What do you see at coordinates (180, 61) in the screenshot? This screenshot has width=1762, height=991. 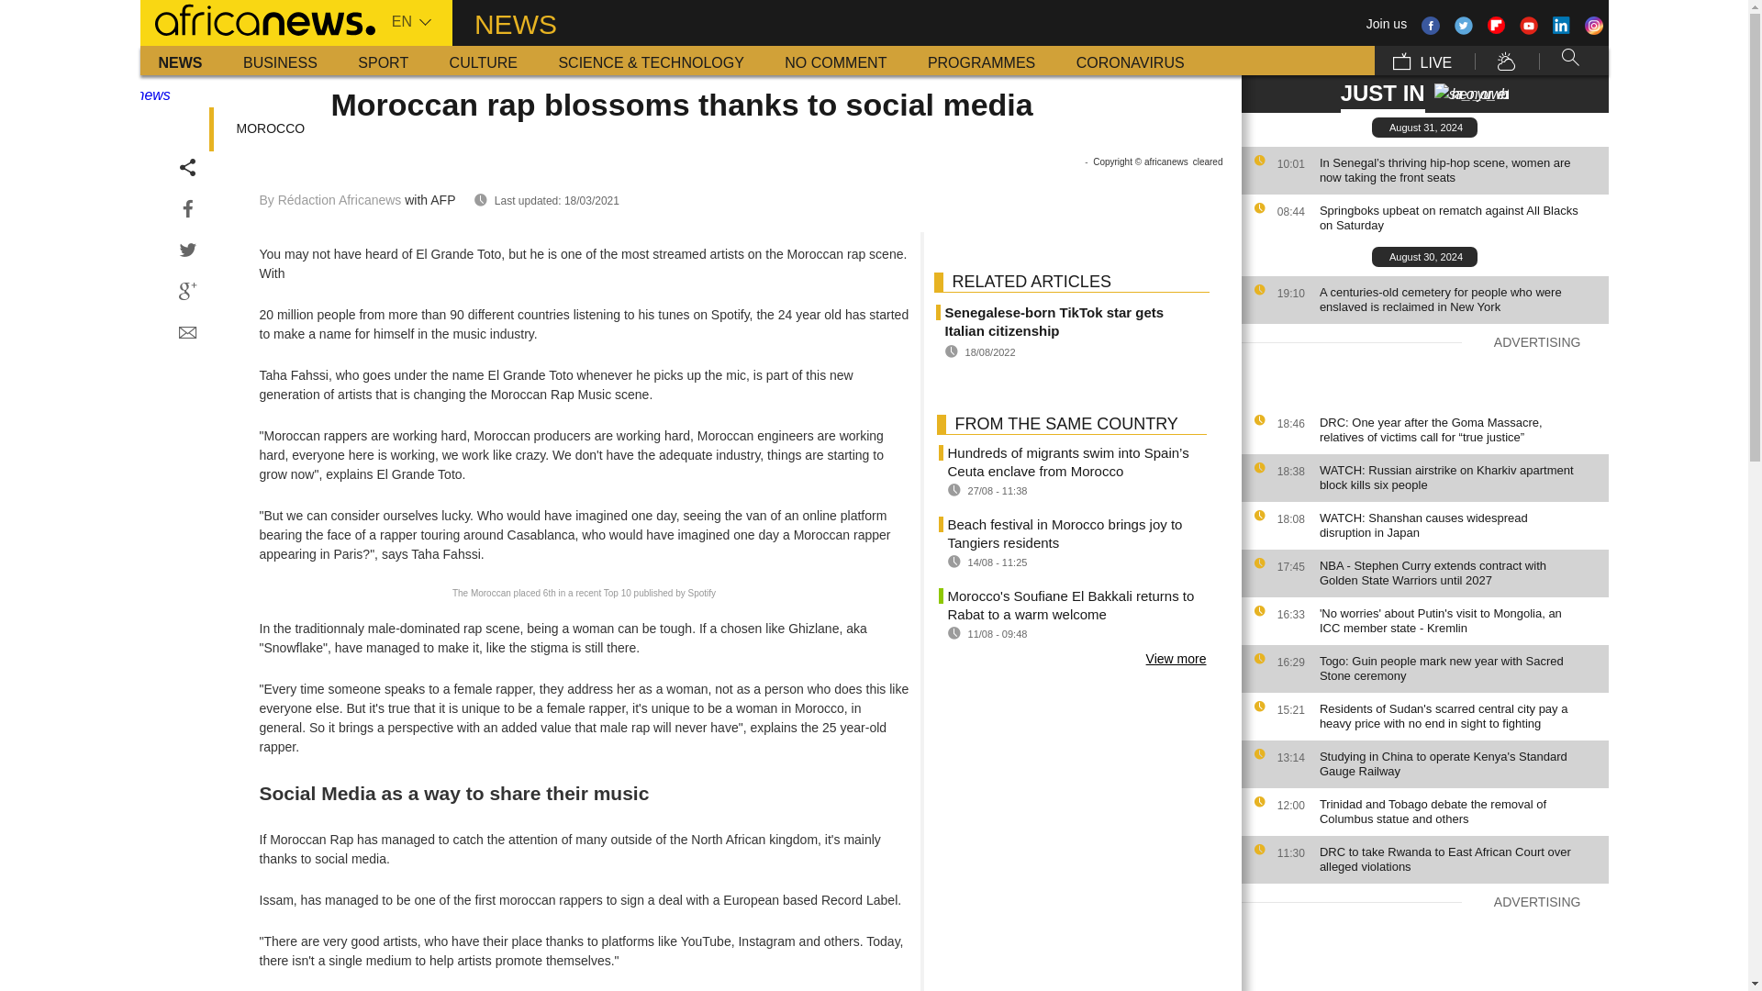 I see `News` at bounding box center [180, 61].